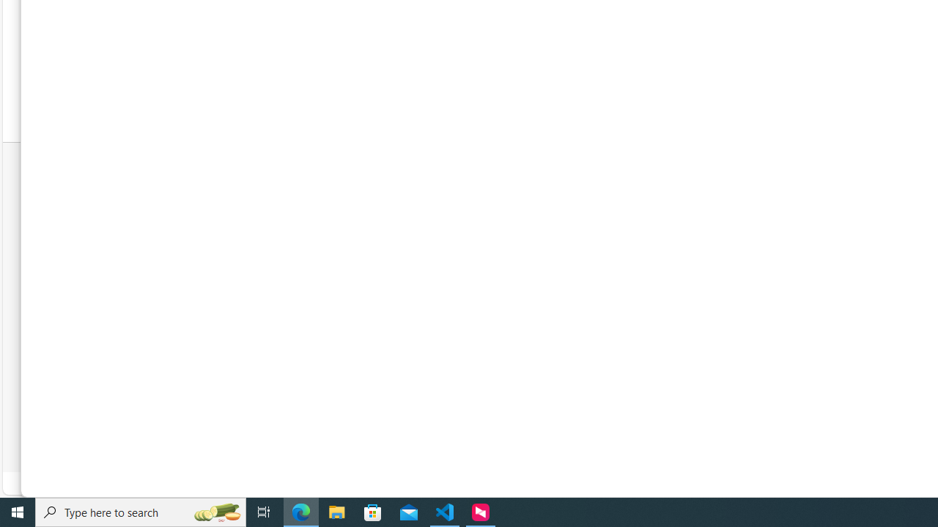 The image size is (938, 527). I want to click on User Agreement, so click(740, 438).